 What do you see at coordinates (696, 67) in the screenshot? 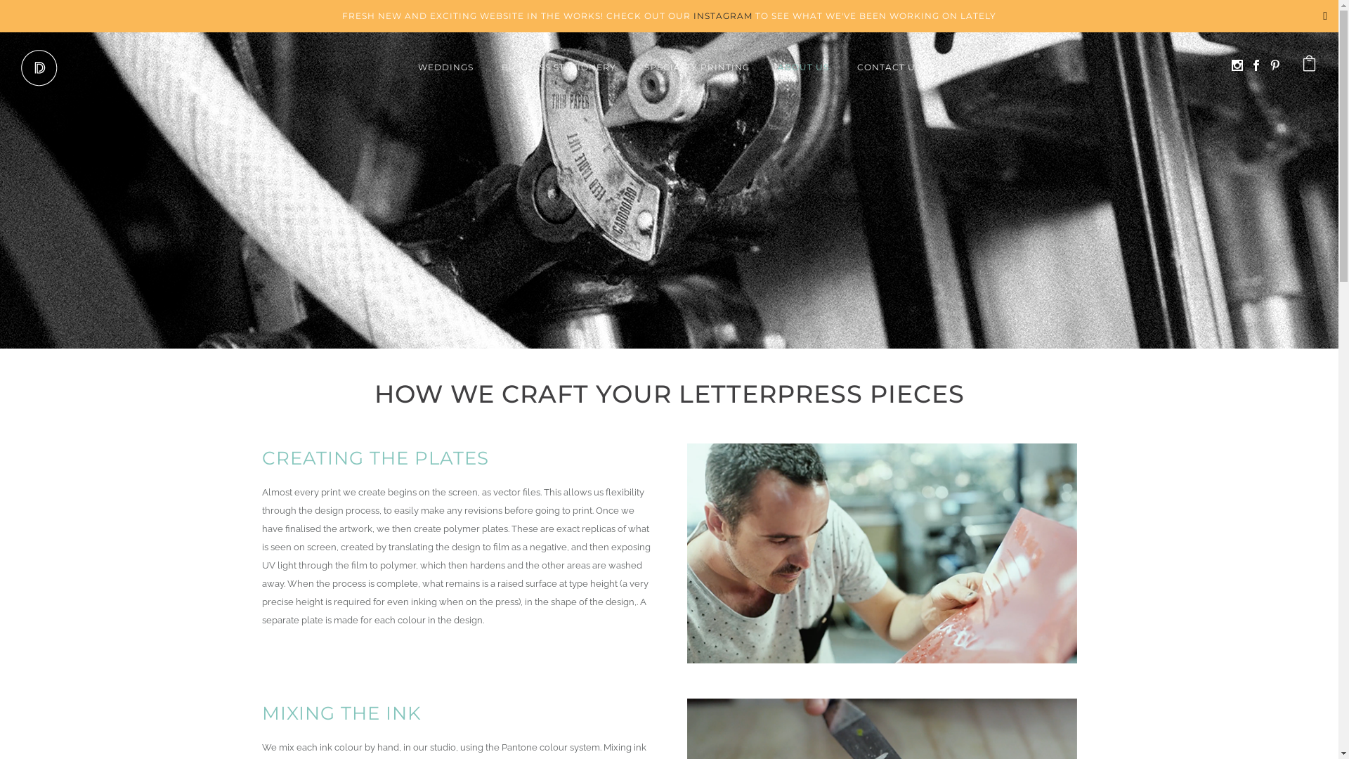
I see `SPECIALTY PRINTING` at bounding box center [696, 67].